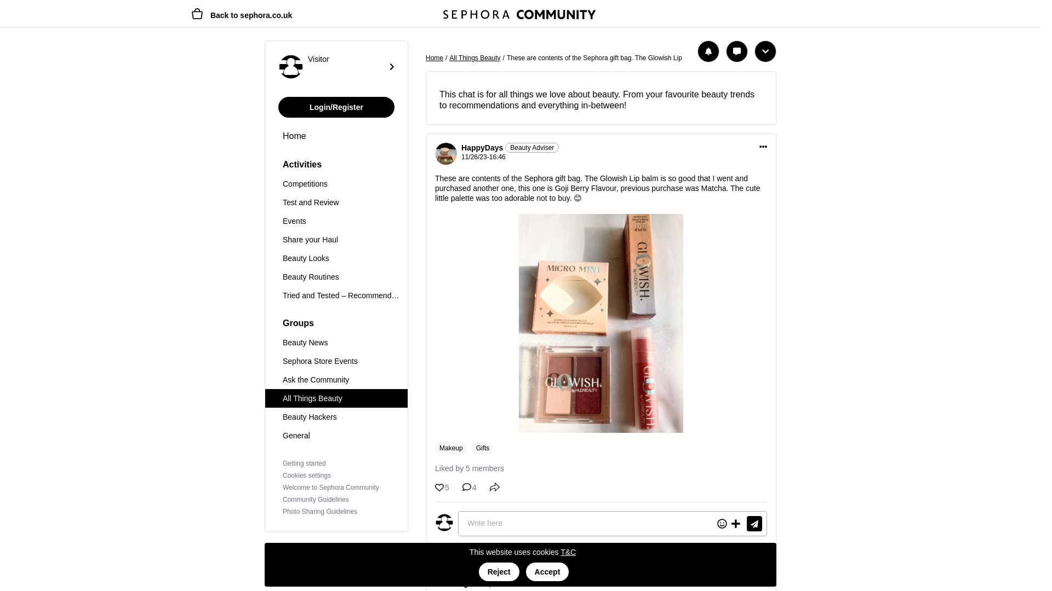  Describe the element at coordinates (336, 361) in the screenshot. I see `Sephora Store Events` at that location.